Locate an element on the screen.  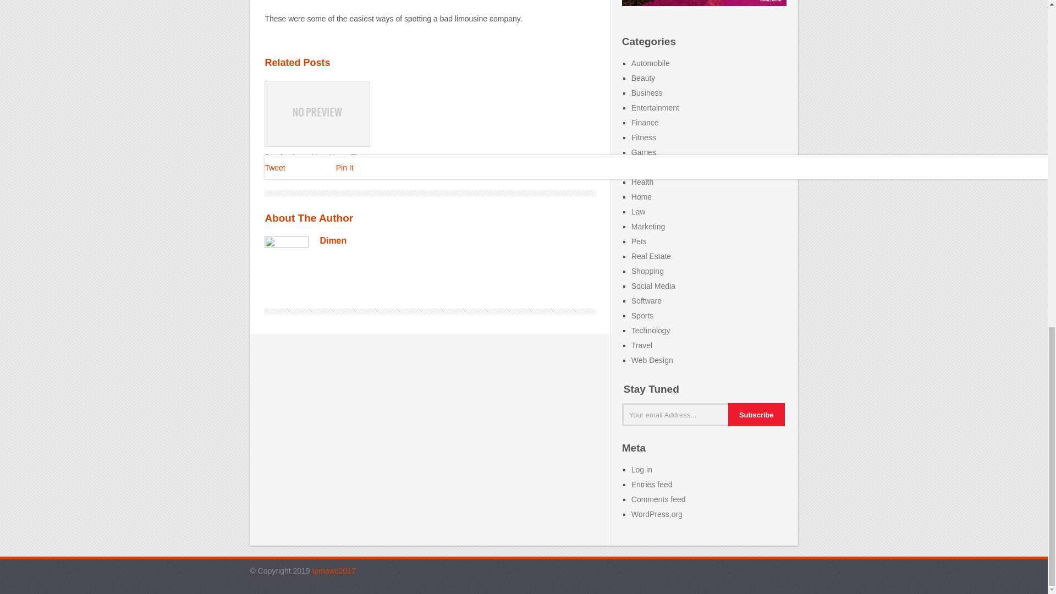
Beauty is located at coordinates (643, 78).